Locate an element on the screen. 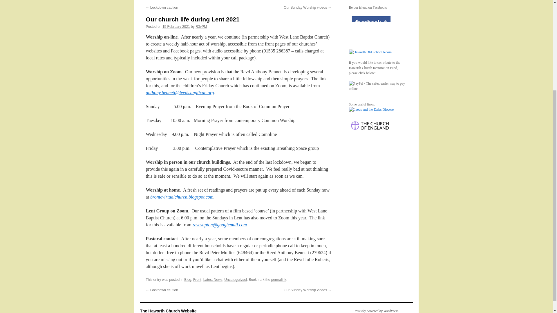 Image resolution: width=557 pixels, height=313 pixels. Leeds and the Dales Diocese is located at coordinates (371, 110).